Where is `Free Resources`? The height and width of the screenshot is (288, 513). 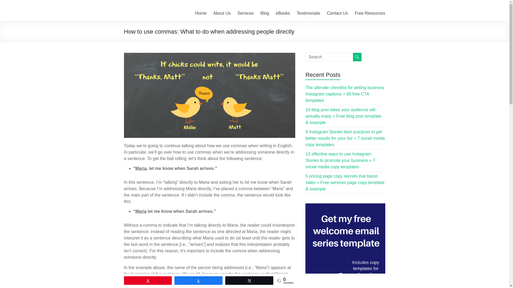 Free Resources is located at coordinates (370, 13).